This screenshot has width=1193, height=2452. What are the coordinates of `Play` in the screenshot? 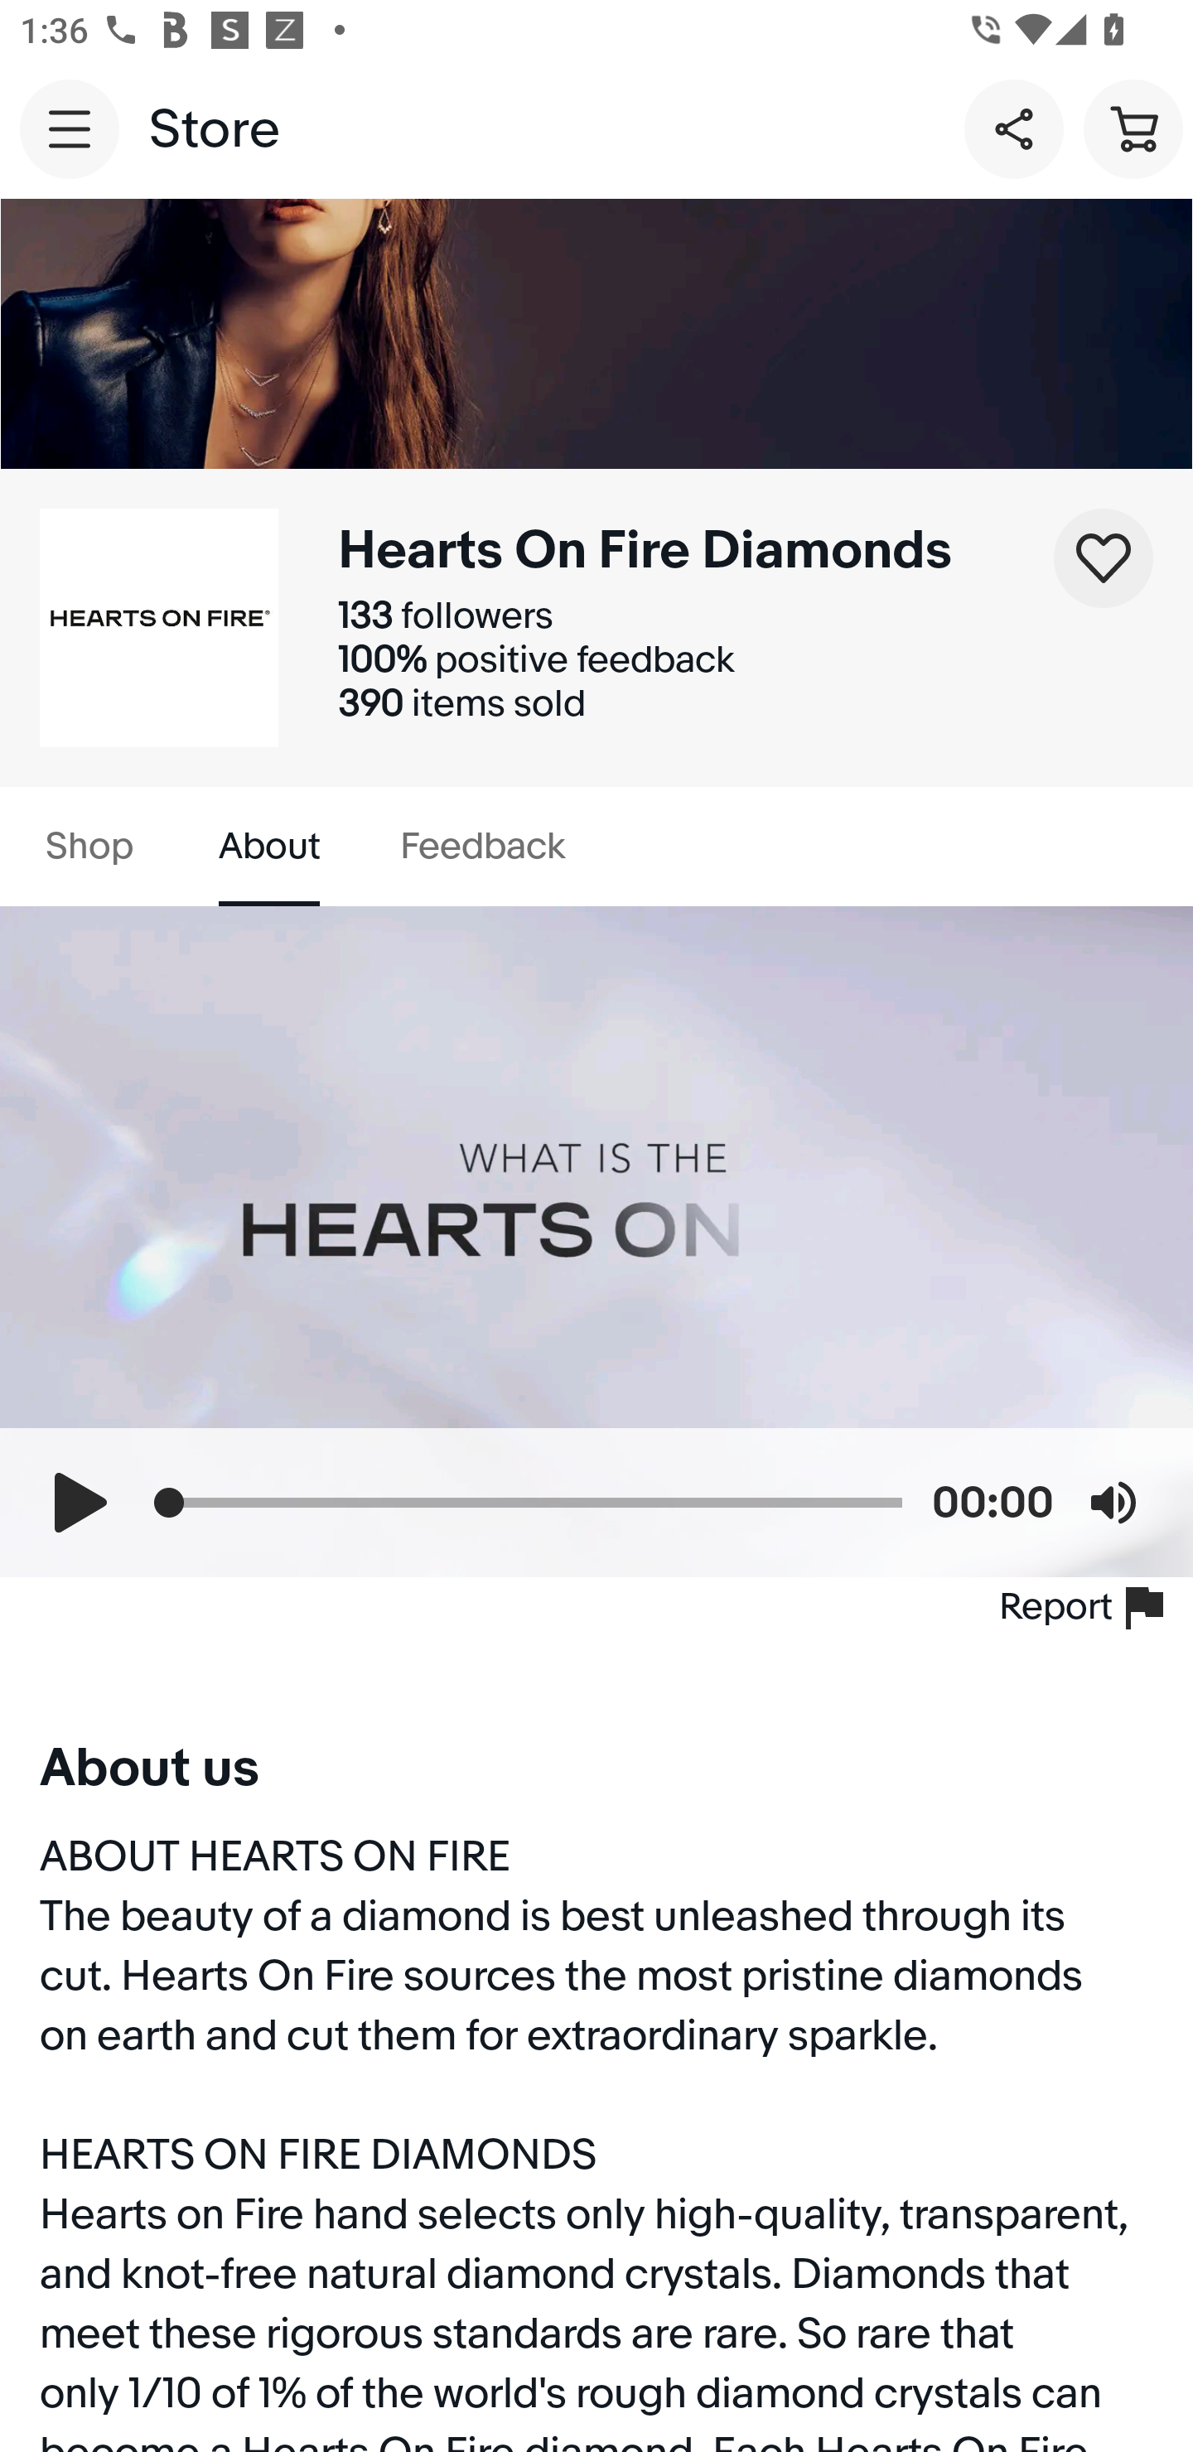 It's located at (80, 1501).